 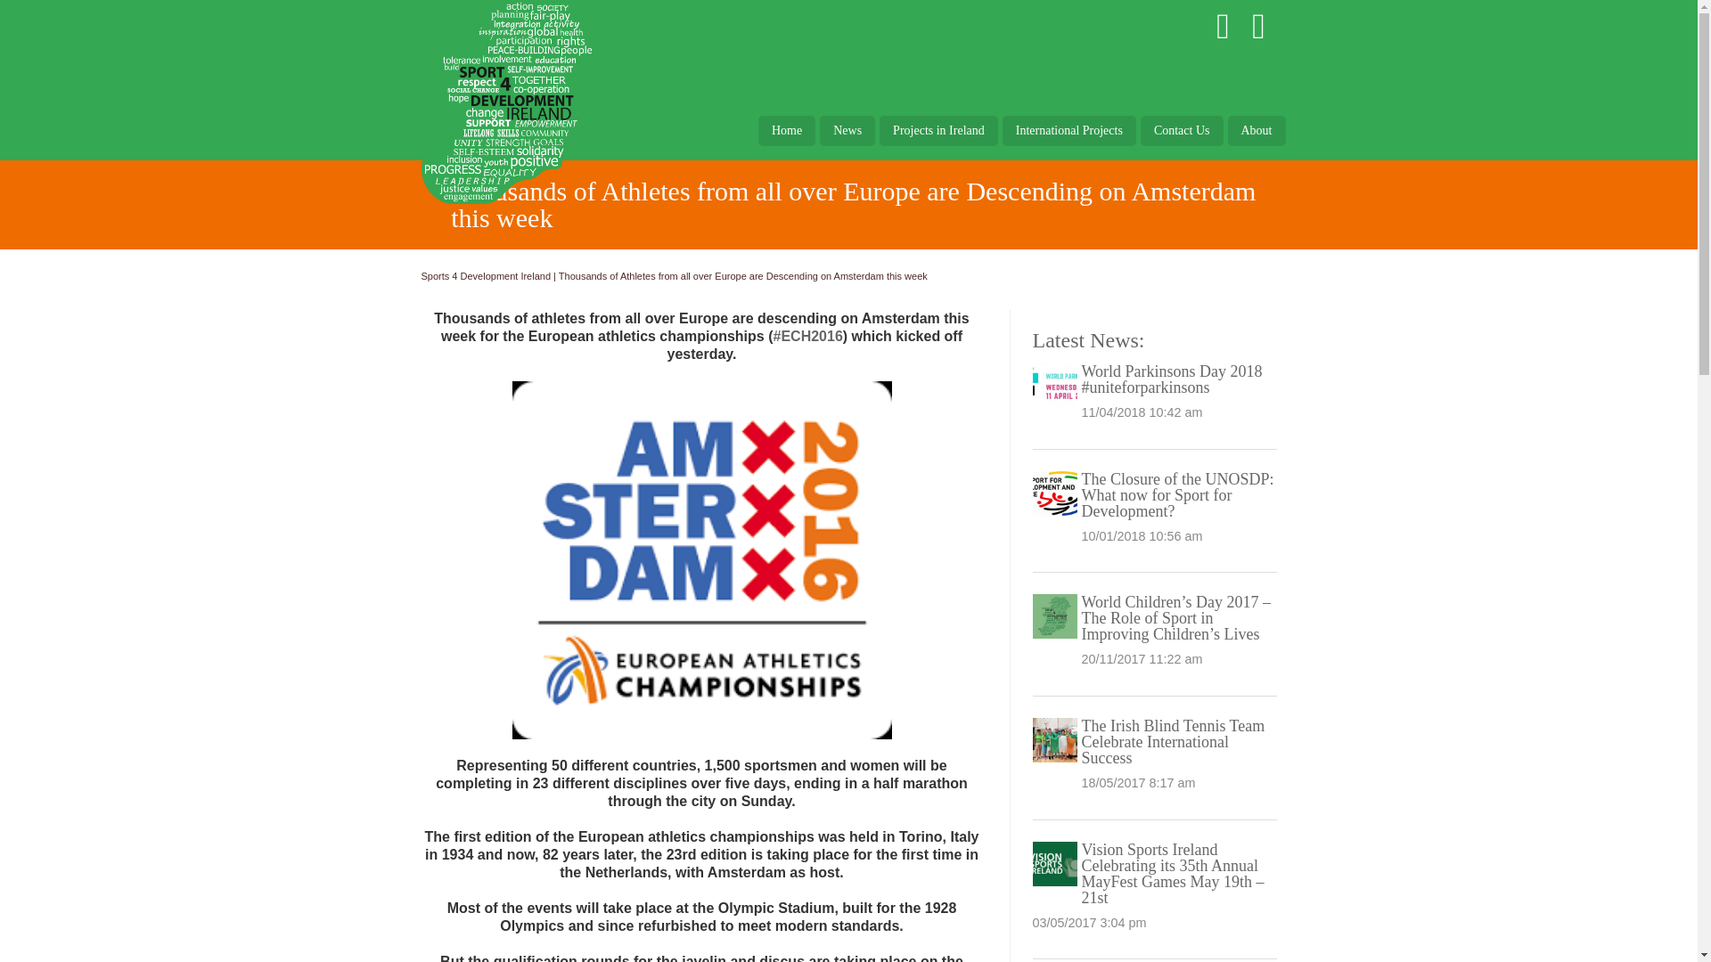 What do you see at coordinates (847, 130) in the screenshot?
I see `News` at bounding box center [847, 130].